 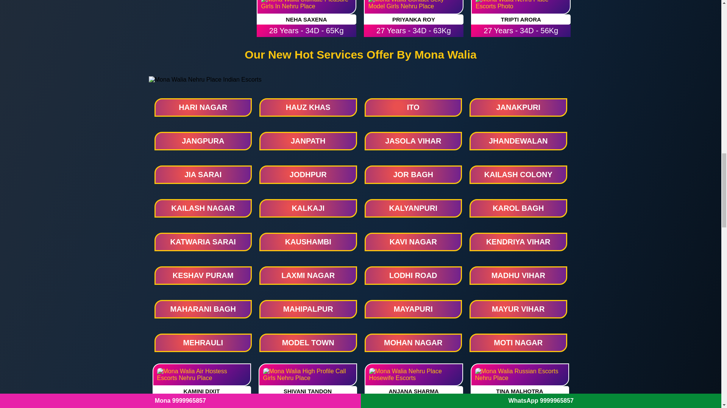 I want to click on Nehru Place Escorts Photo, so click(x=521, y=7).